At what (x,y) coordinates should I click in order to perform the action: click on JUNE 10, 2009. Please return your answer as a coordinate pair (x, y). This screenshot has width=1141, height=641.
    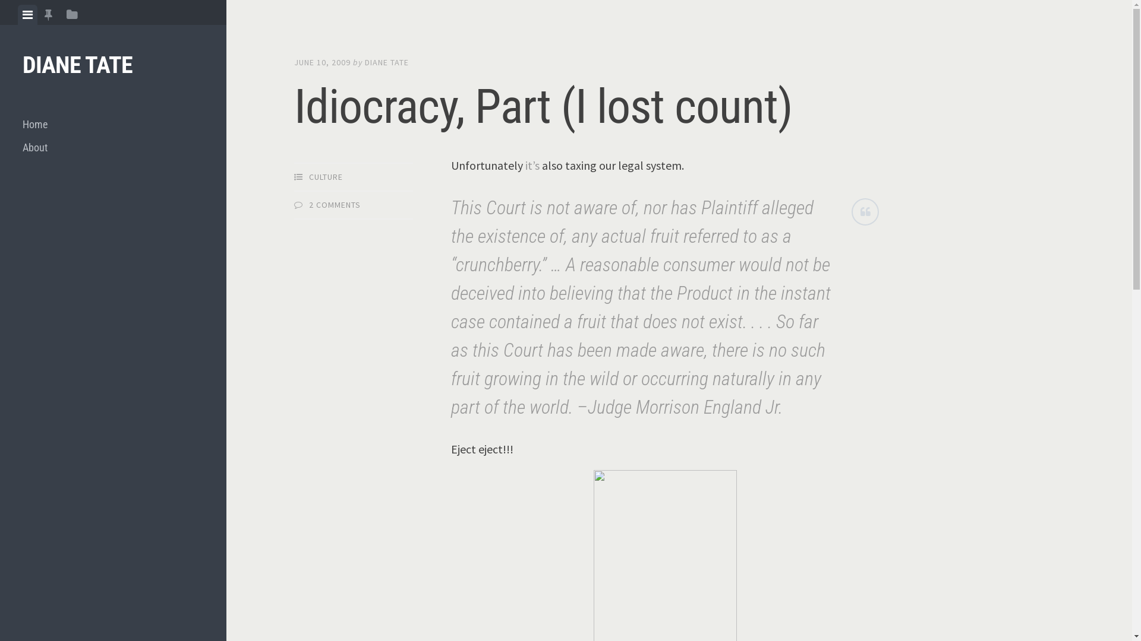
    Looking at the image, I should click on (322, 62).